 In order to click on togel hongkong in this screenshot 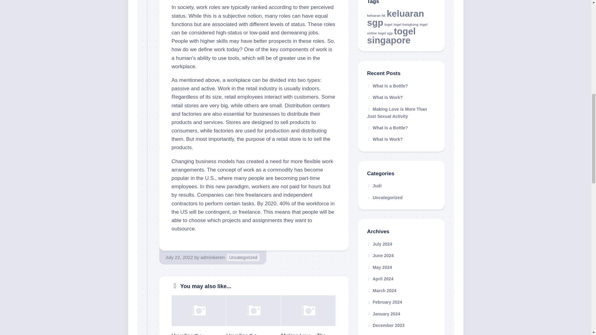, I will do `click(406, 24)`.